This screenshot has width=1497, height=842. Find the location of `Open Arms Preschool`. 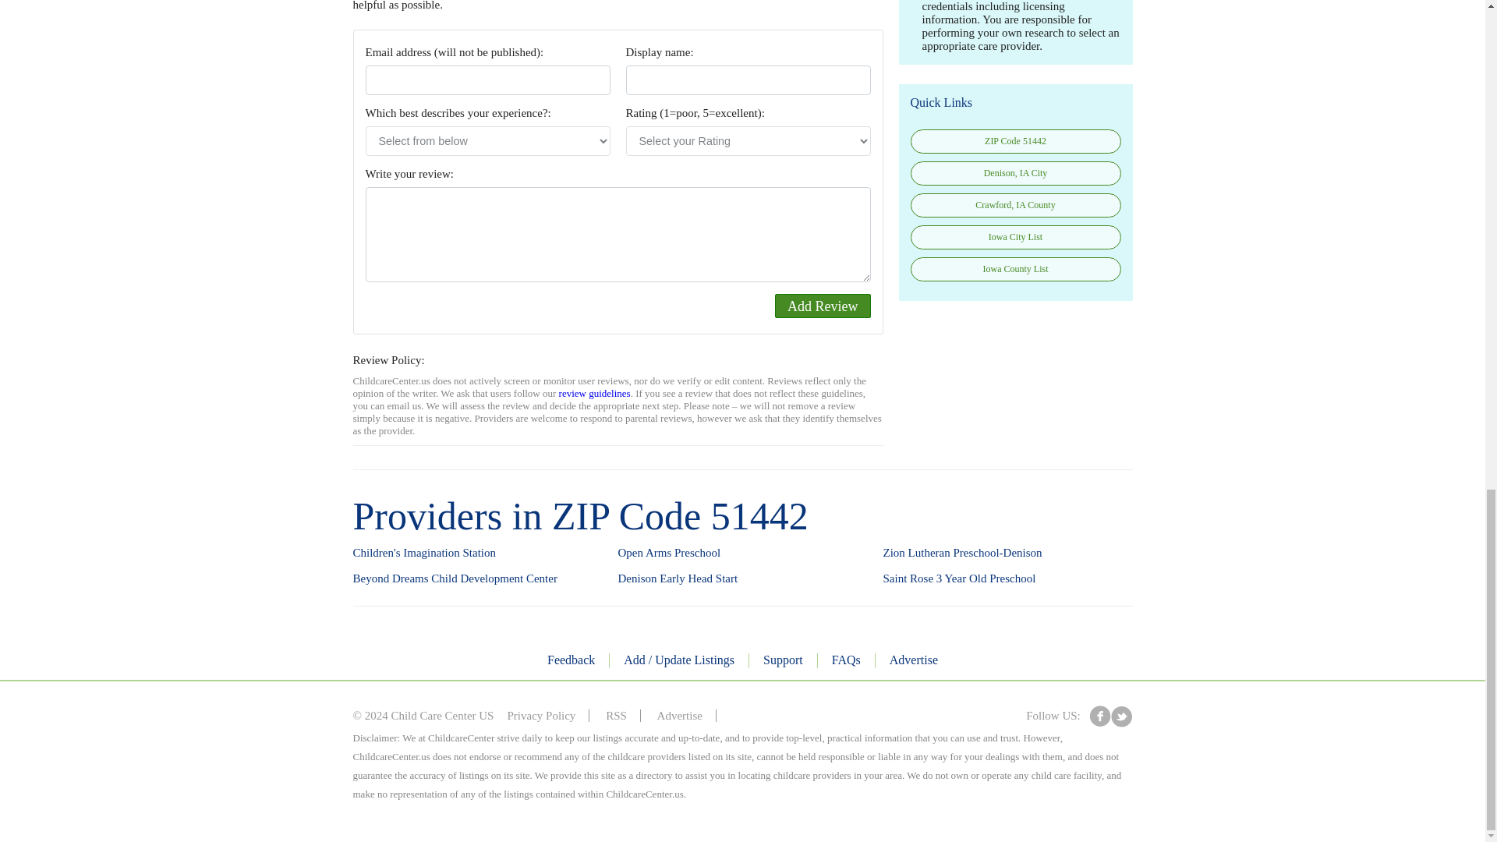

Open Arms Preschool is located at coordinates (668, 554).